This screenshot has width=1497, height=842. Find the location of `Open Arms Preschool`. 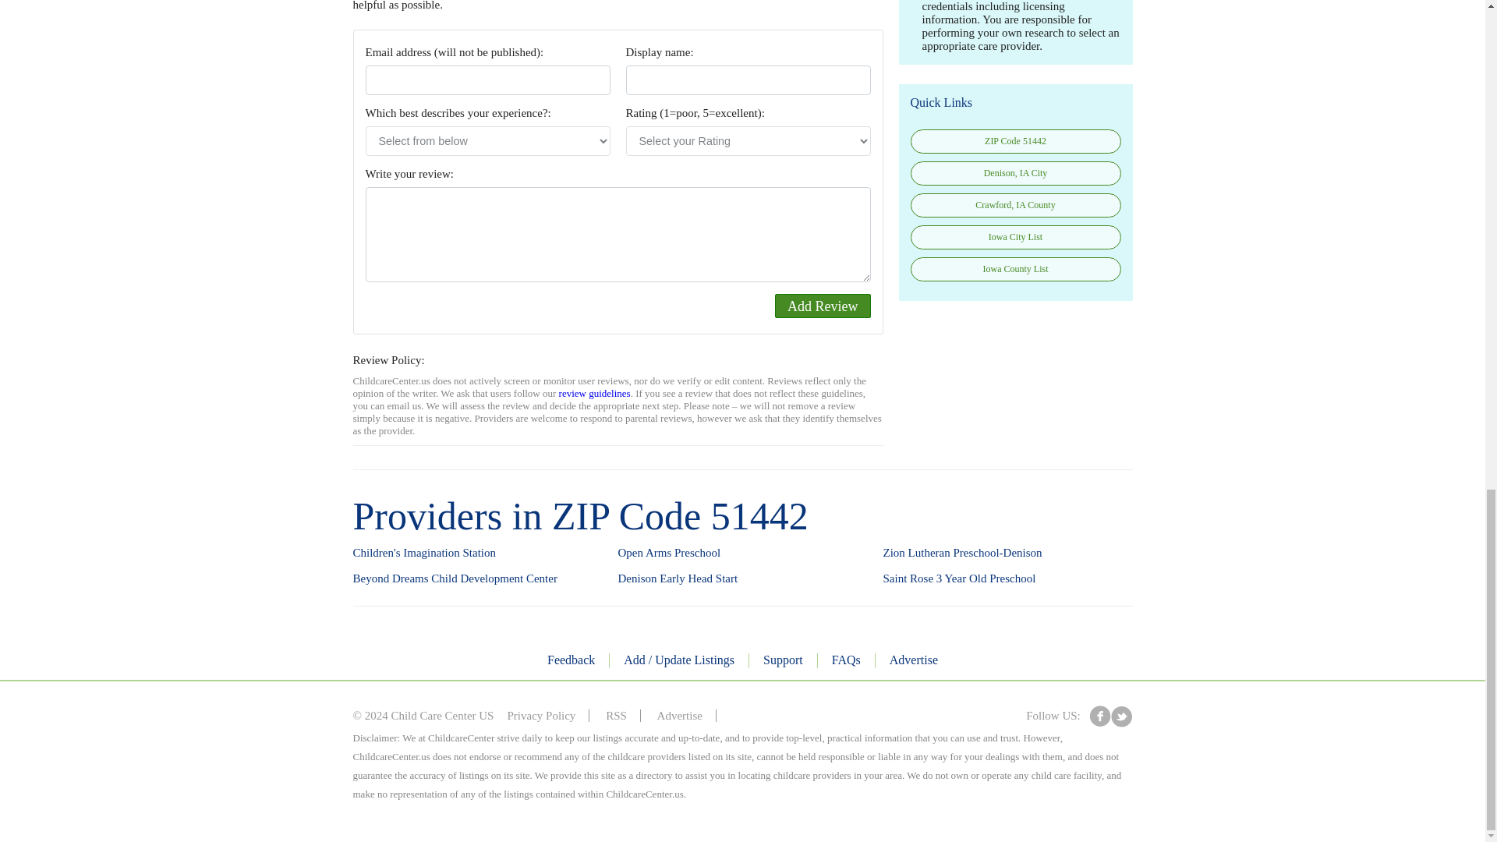

Open Arms Preschool is located at coordinates (668, 554).